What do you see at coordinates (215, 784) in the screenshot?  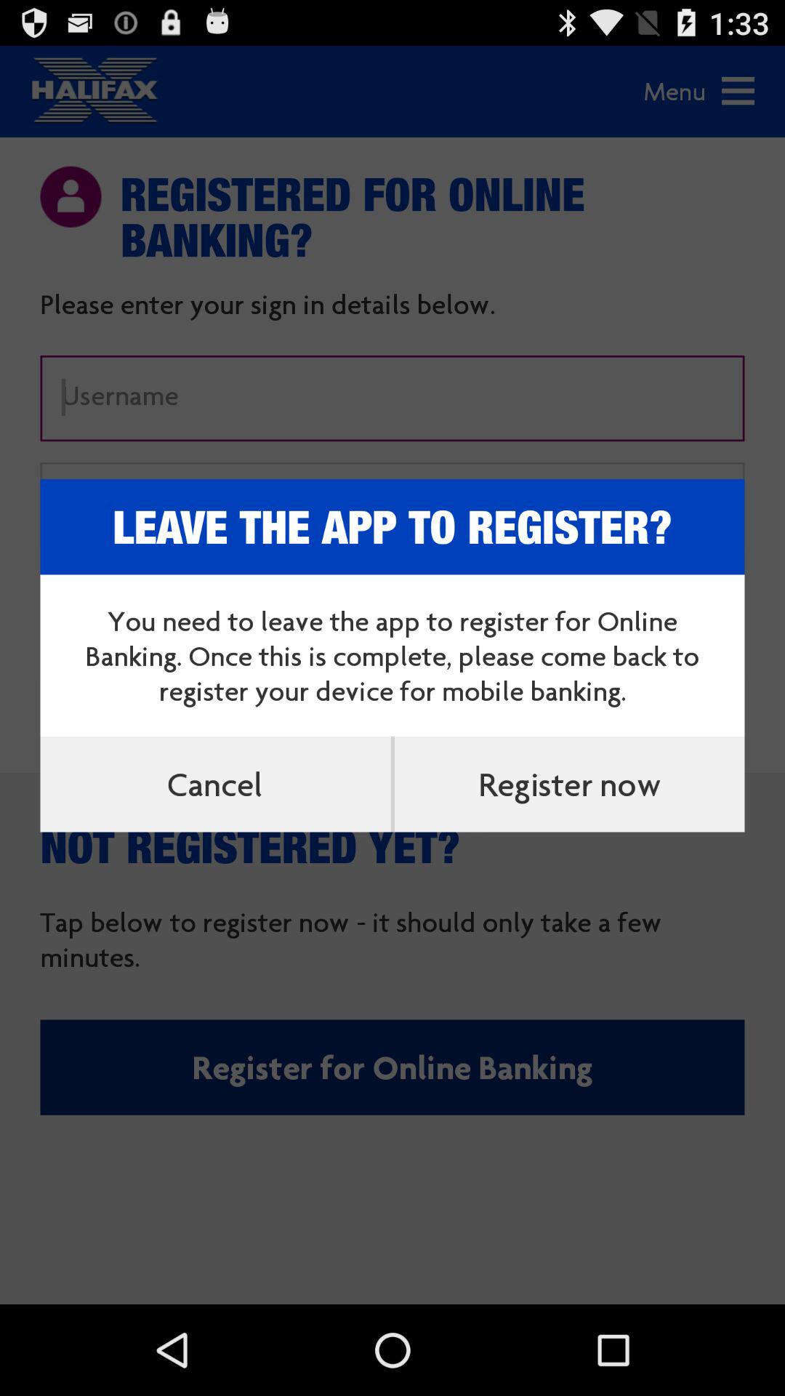 I see `launch icon below the you need to` at bounding box center [215, 784].